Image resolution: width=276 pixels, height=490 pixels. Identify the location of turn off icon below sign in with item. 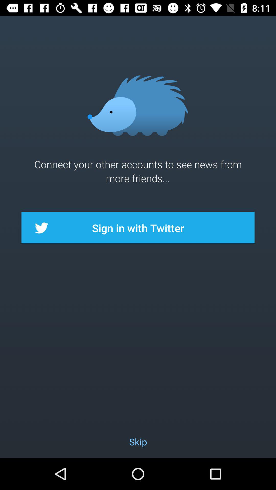
(138, 442).